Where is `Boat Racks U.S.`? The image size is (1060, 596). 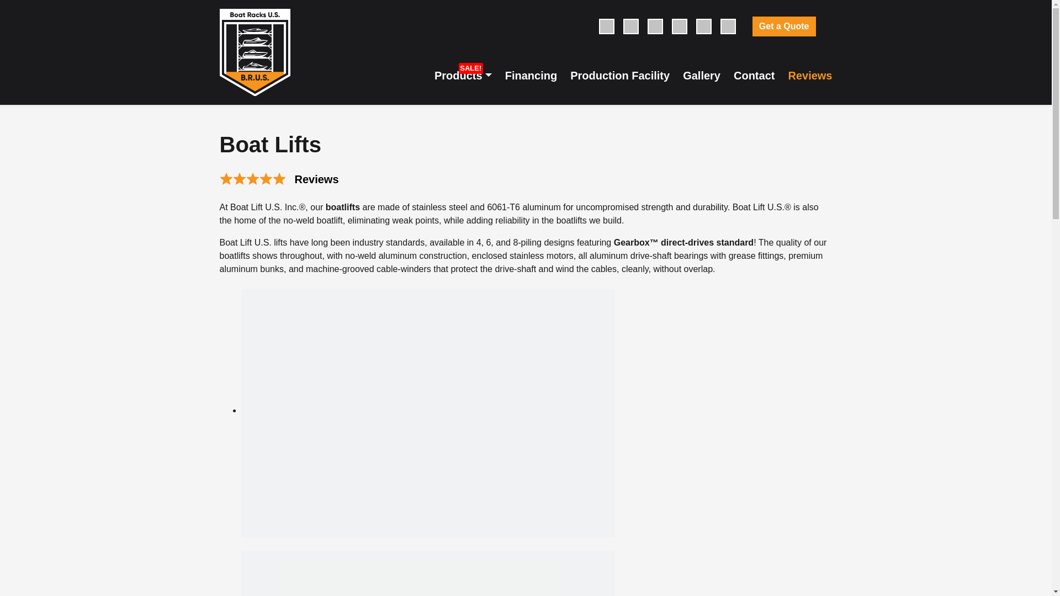 Boat Racks U.S. is located at coordinates (255, 51).